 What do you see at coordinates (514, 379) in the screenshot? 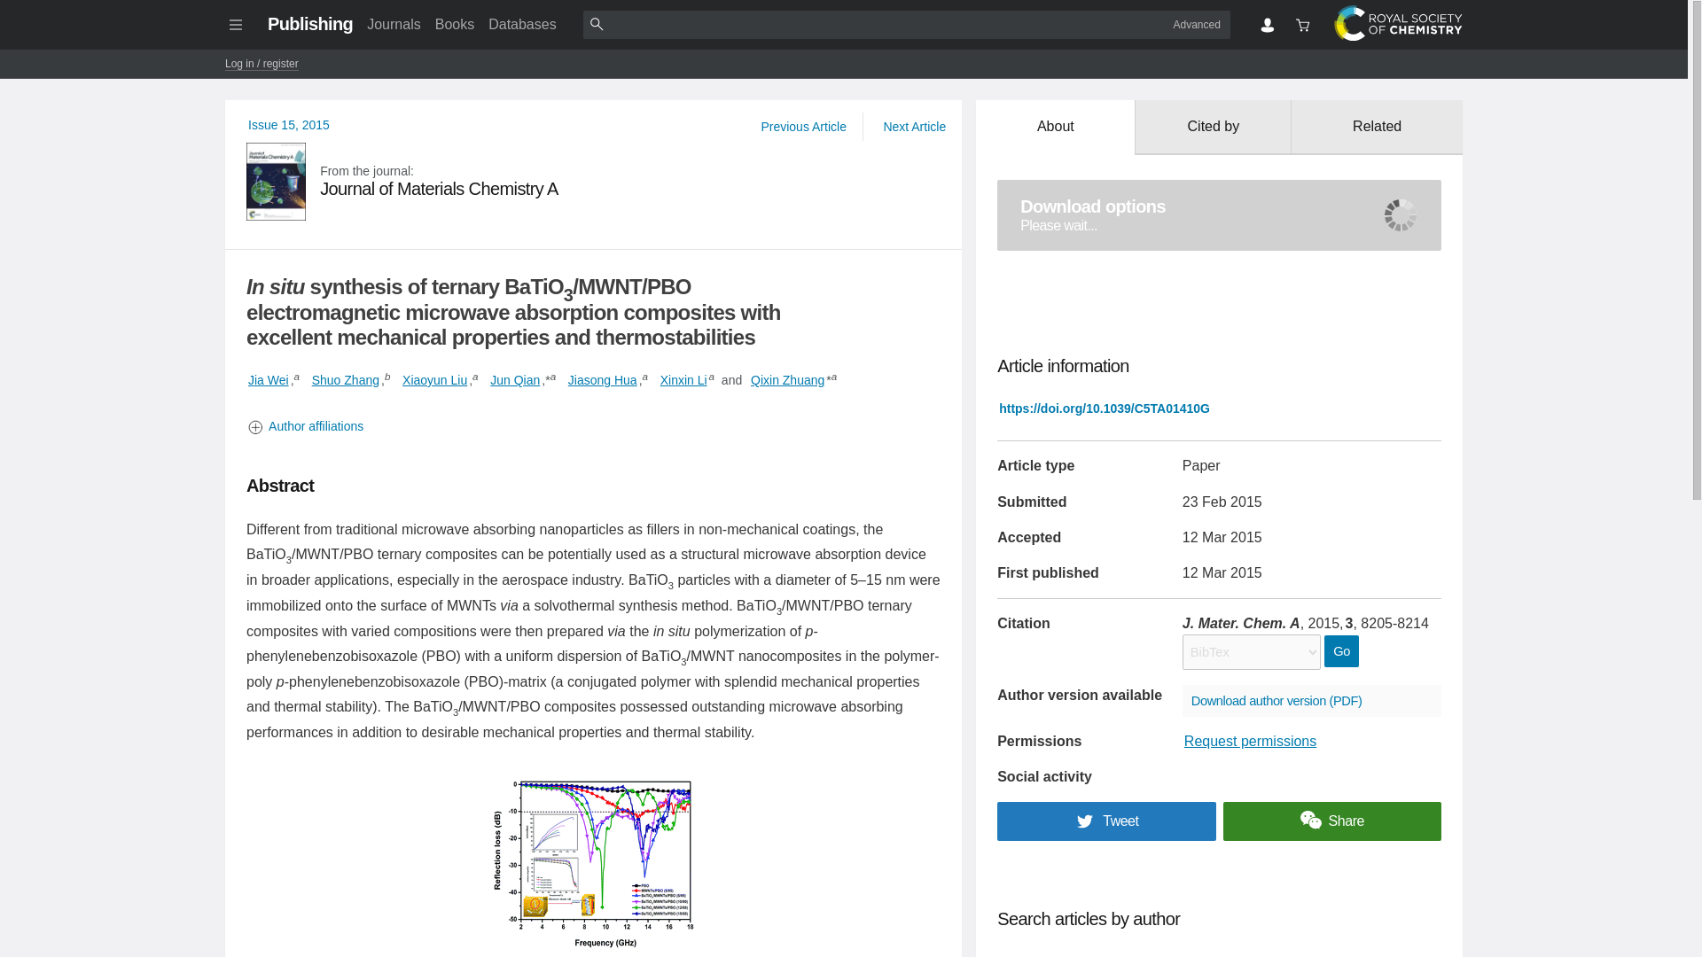
I see `Jun Qian` at bounding box center [514, 379].